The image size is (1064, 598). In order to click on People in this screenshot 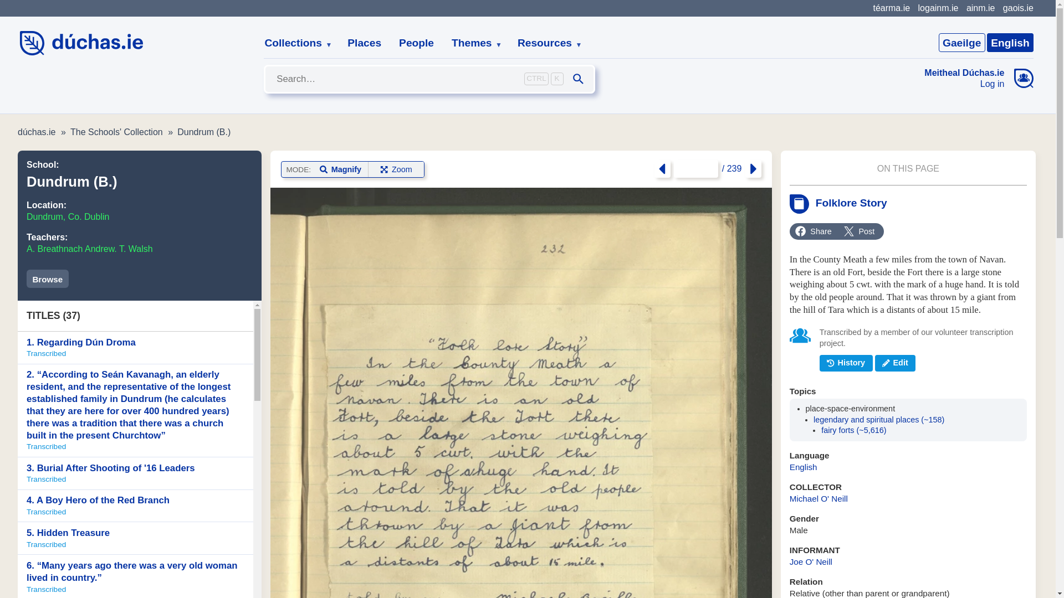, I will do `click(416, 43)`.